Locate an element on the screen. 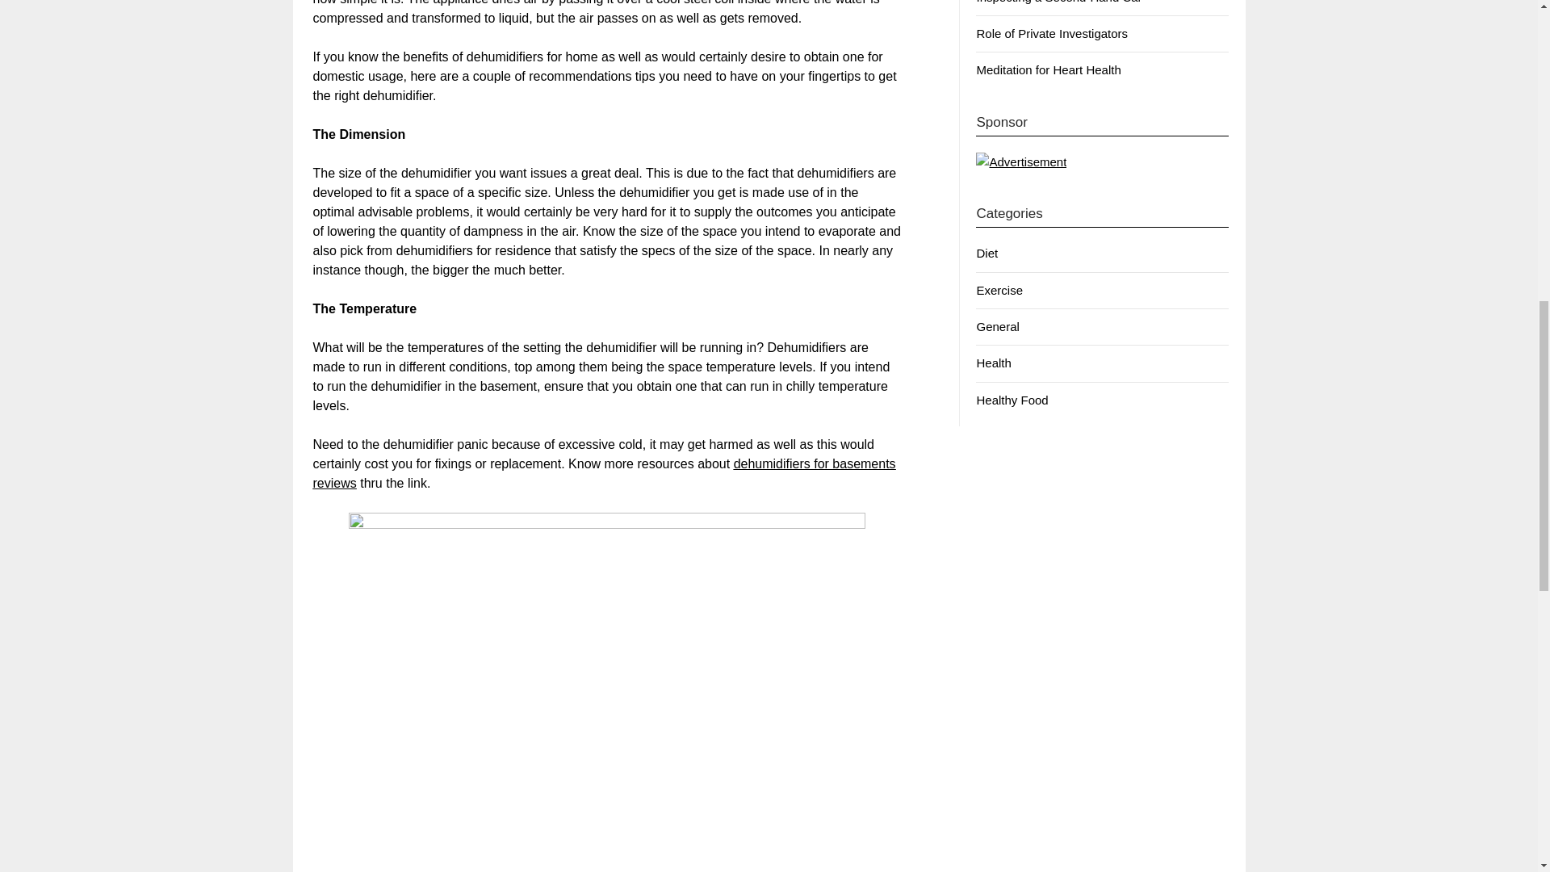  Meditation for Heart Health is located at coordinates (1048, 69).